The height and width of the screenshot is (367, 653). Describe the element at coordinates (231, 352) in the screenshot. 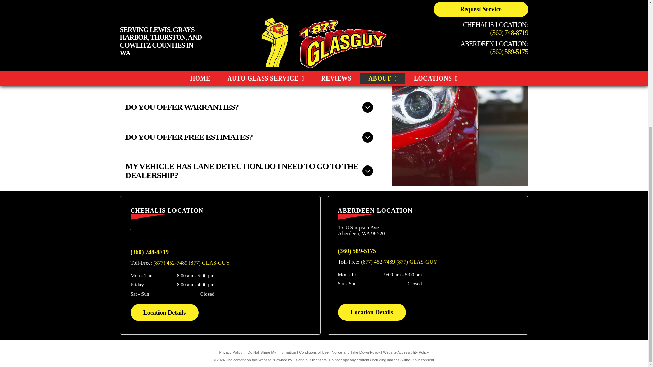

I see `Privacy Policy` at that location.